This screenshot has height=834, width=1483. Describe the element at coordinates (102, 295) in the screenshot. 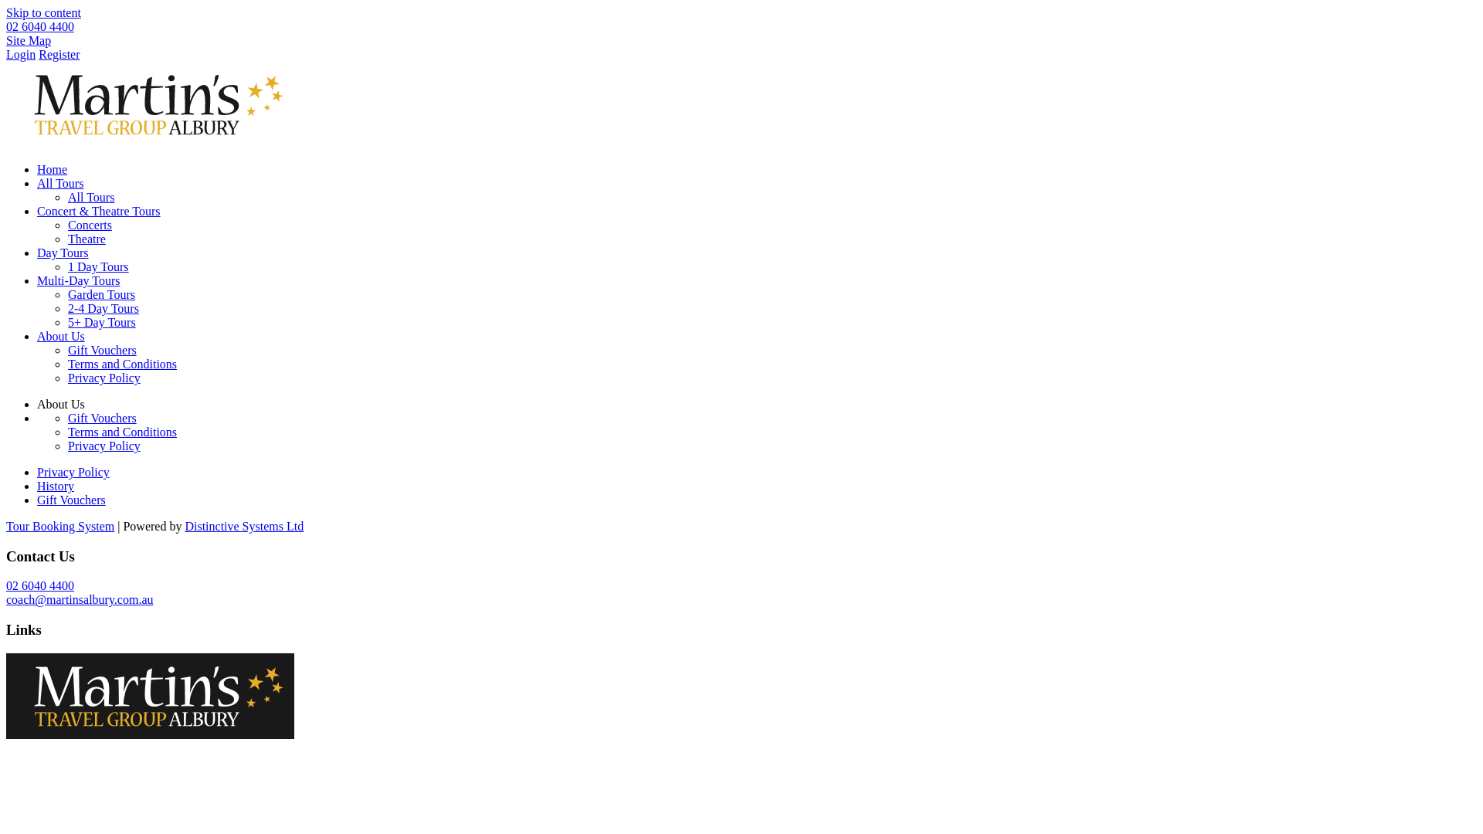

I see `Garden Tours` at that location.